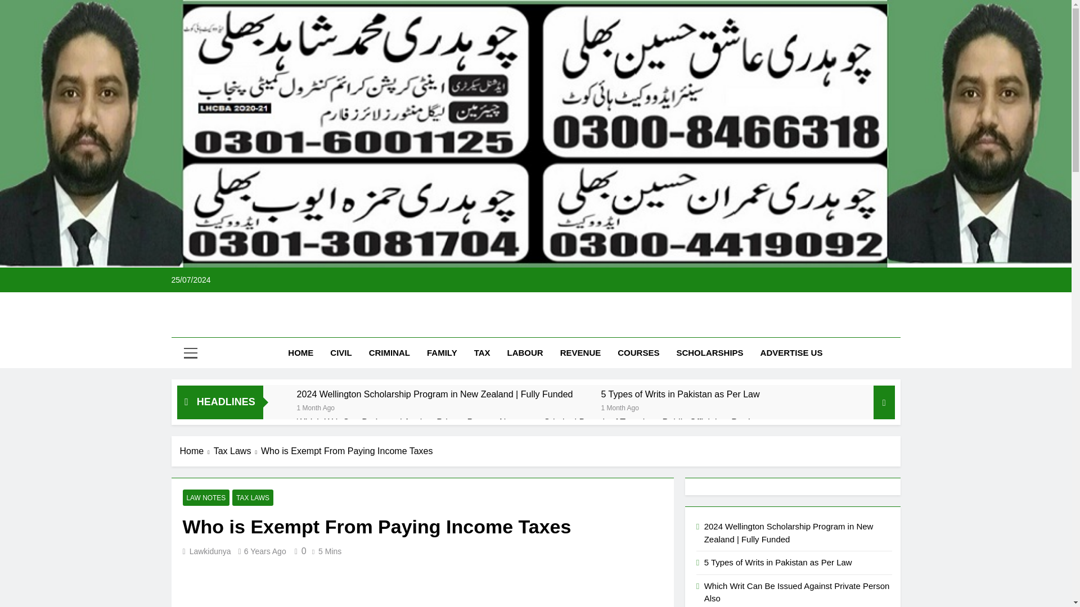 This screenshot has height=607, width=1080. What do you see at coordinates (482, 352) in the screenshot?
I see `TAX` at bounding box center [482, 352].